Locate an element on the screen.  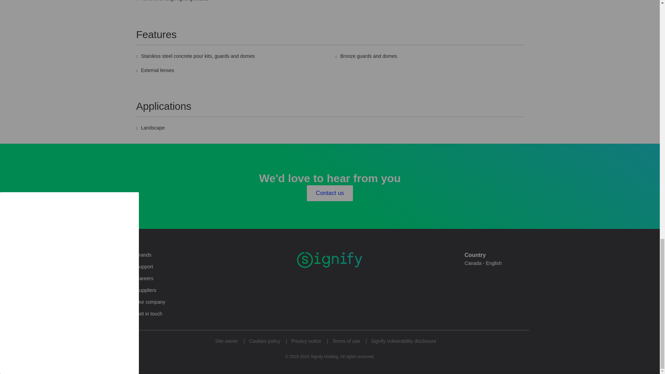
Suppliers is located at coordinates (146, 290).